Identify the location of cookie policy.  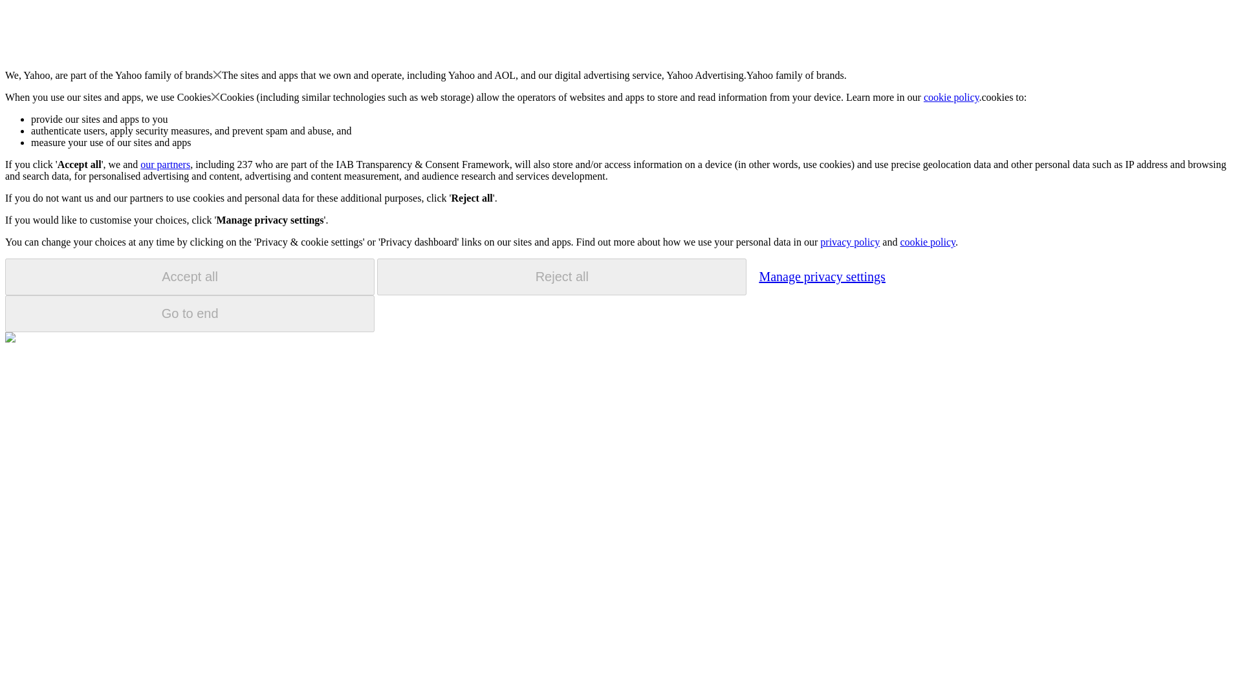
(952, 97).